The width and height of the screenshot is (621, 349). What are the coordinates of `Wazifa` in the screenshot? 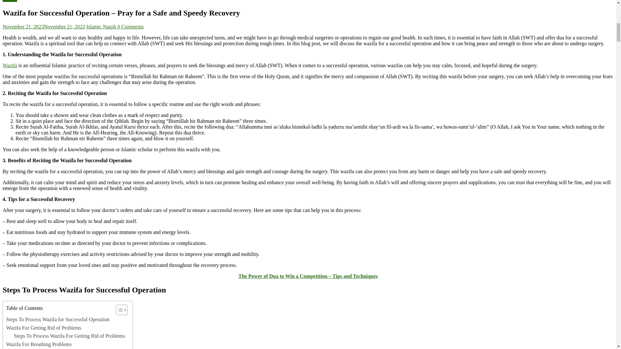 It's located at (10, 1).